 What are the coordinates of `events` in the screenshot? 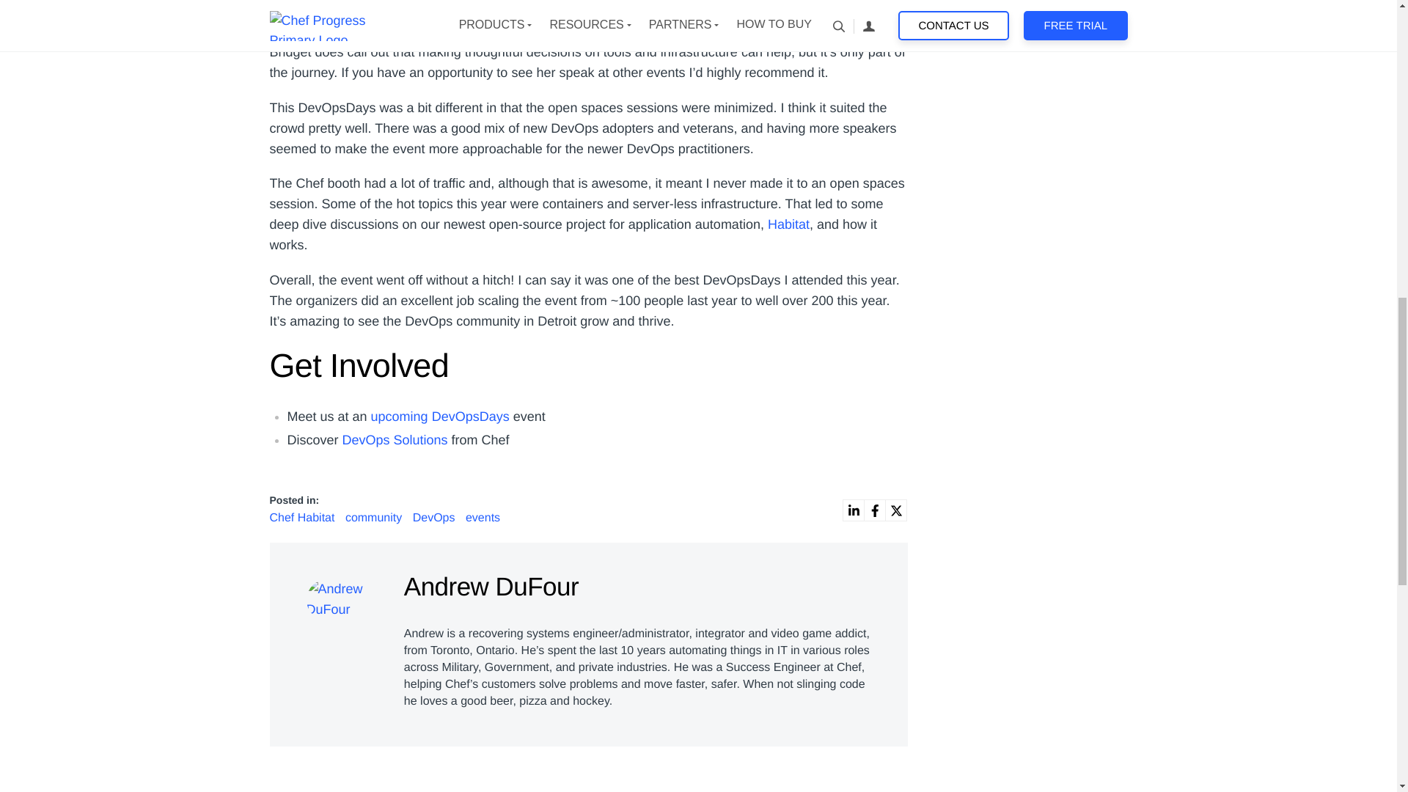 It's located at (483, 518).